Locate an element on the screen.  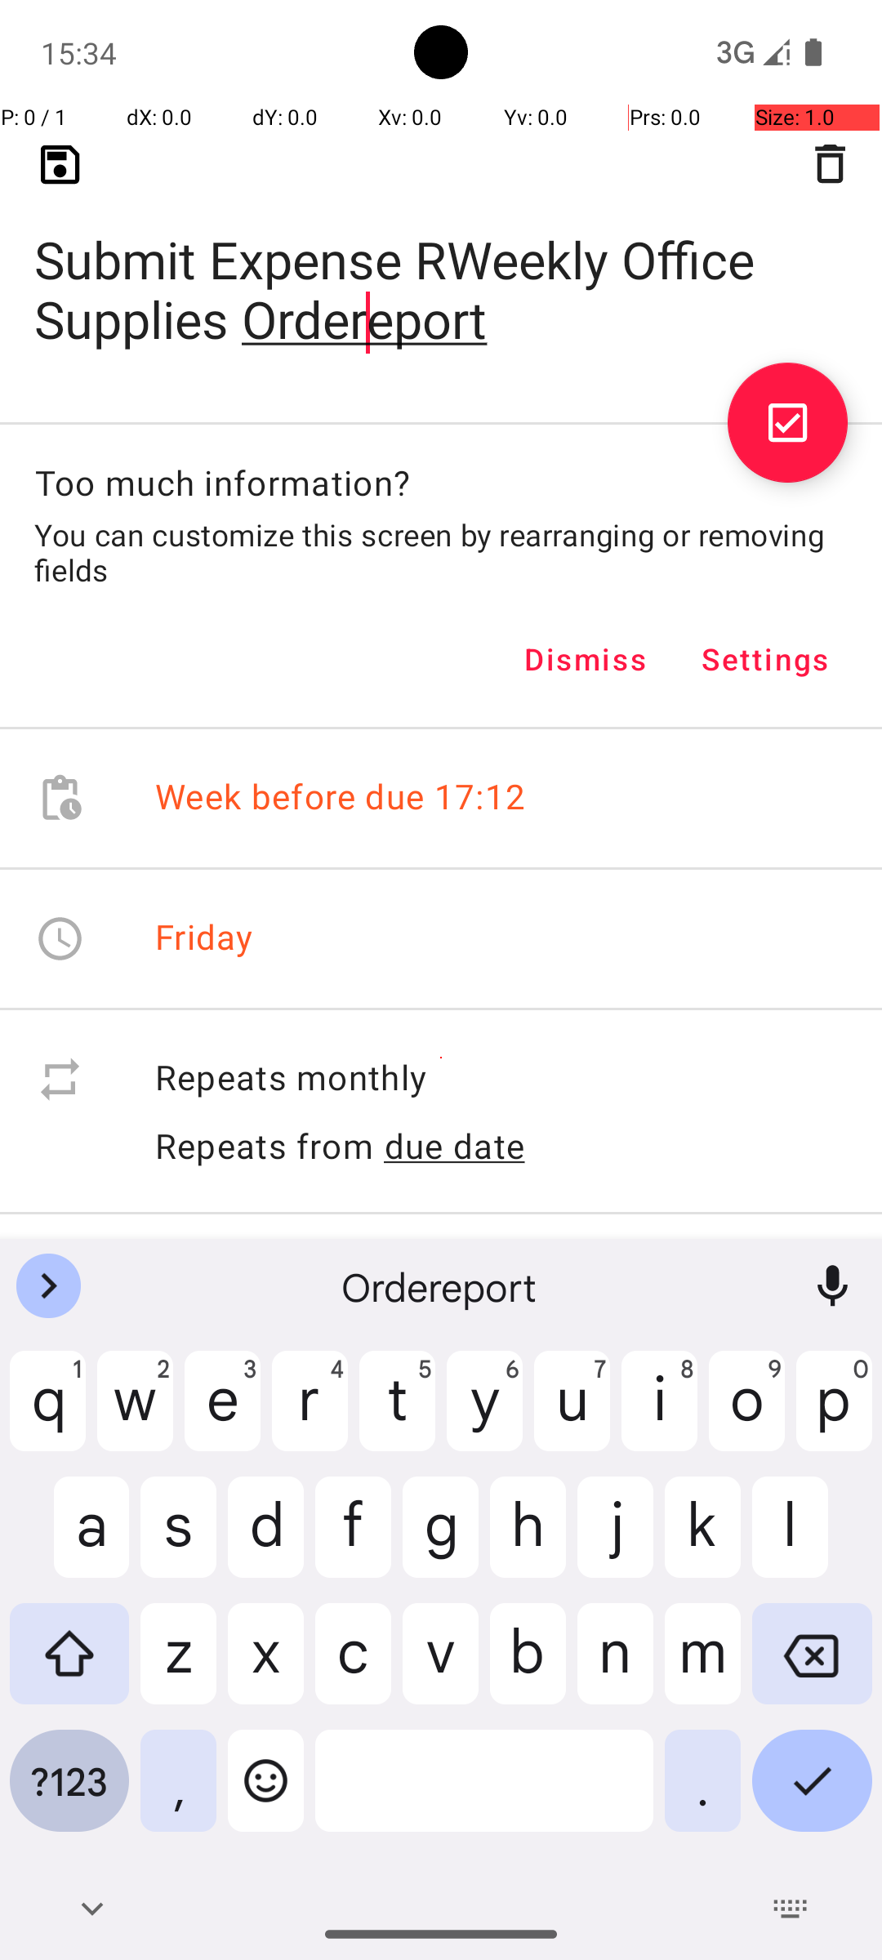
Repeats monthly is located at coordinates (501, 1080).